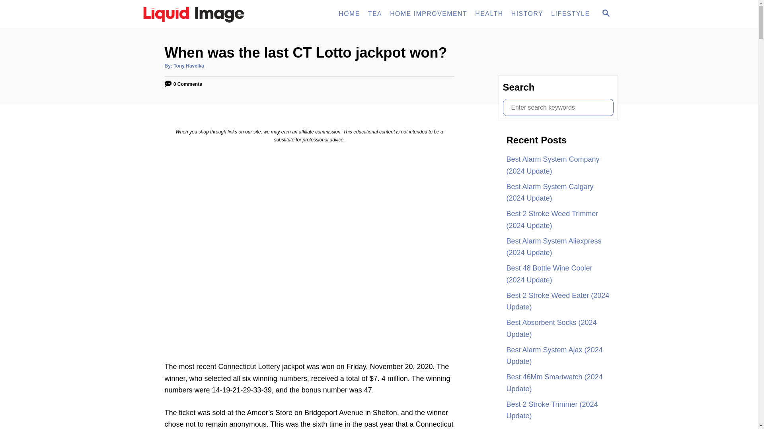 This screenshot has height=429, width=764. Describe the element at coordinates (489, 14) in the screenshot. I see `MAGNIFYING GLASS` at that location.